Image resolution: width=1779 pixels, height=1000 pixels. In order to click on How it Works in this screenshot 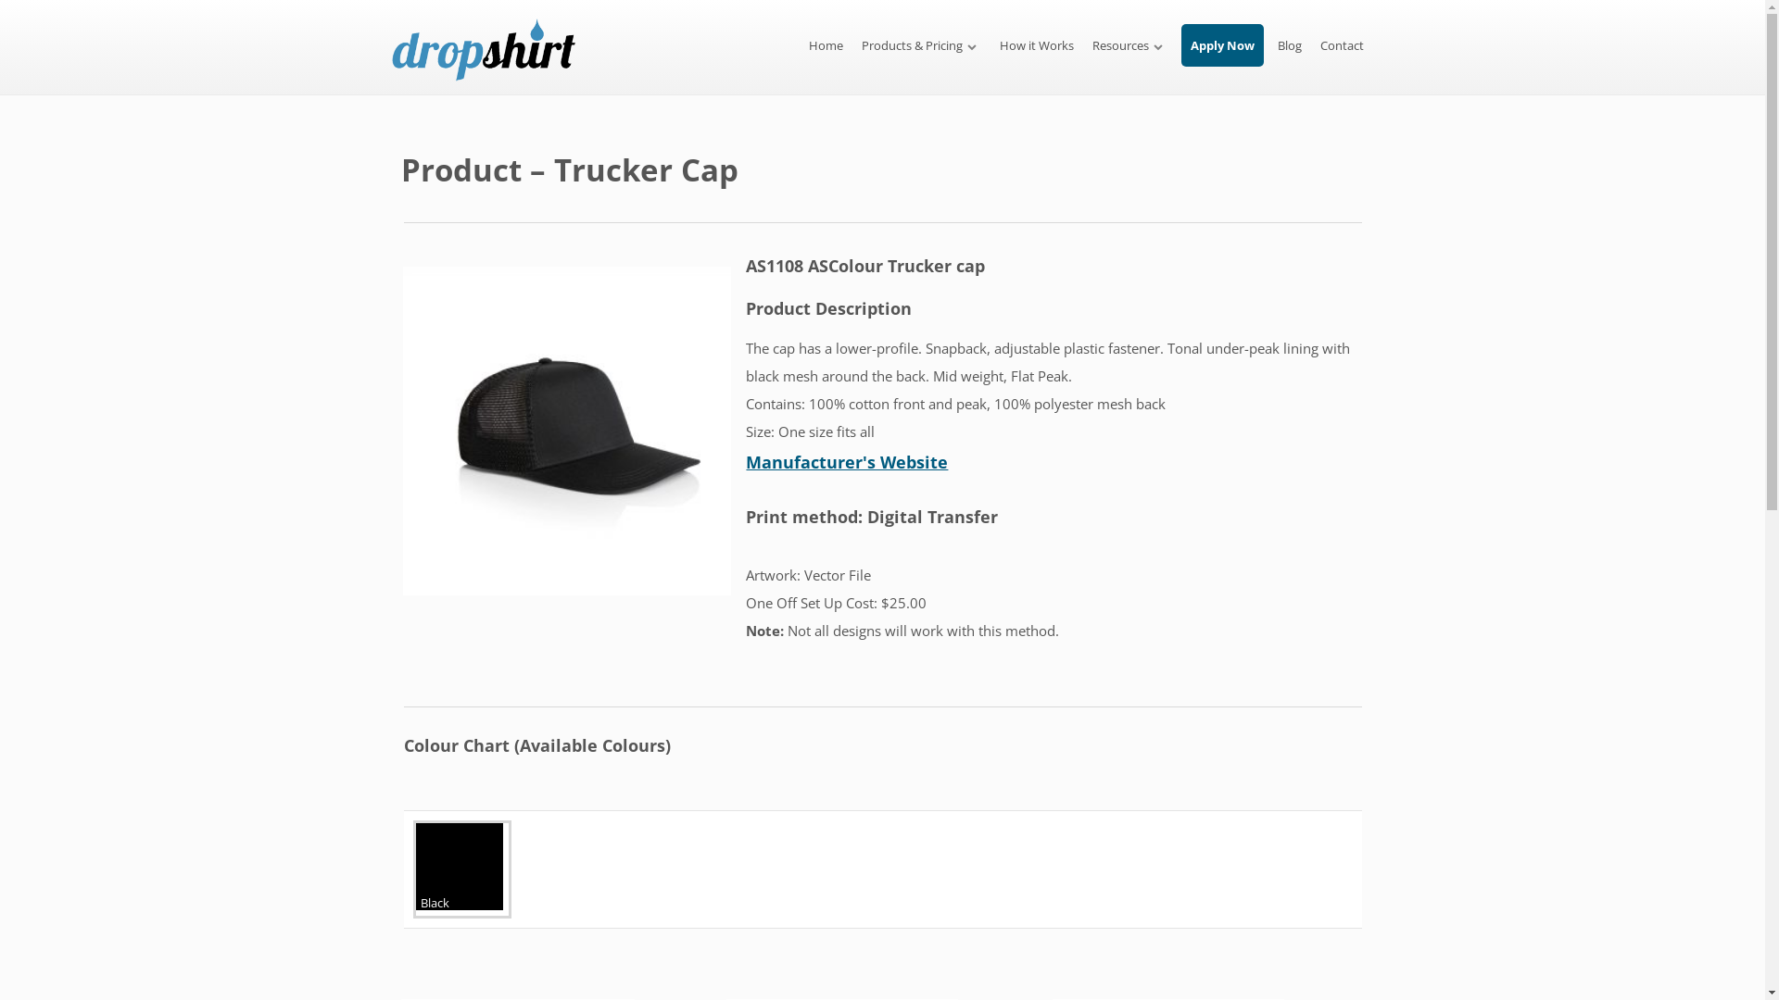, I will do `click(1037, 45)`.